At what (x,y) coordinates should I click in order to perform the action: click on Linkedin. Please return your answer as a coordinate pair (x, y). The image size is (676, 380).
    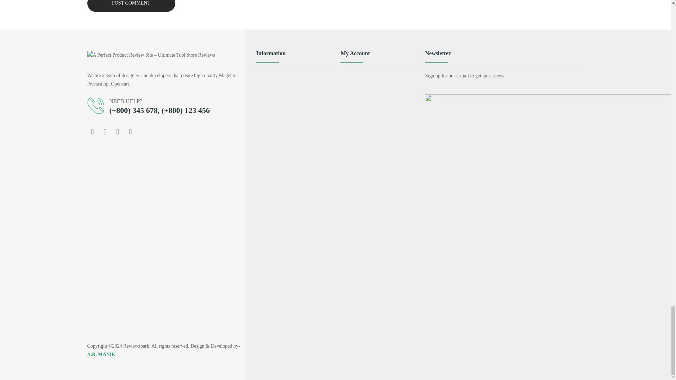
    Looking at the image, I should click on (130, 132).